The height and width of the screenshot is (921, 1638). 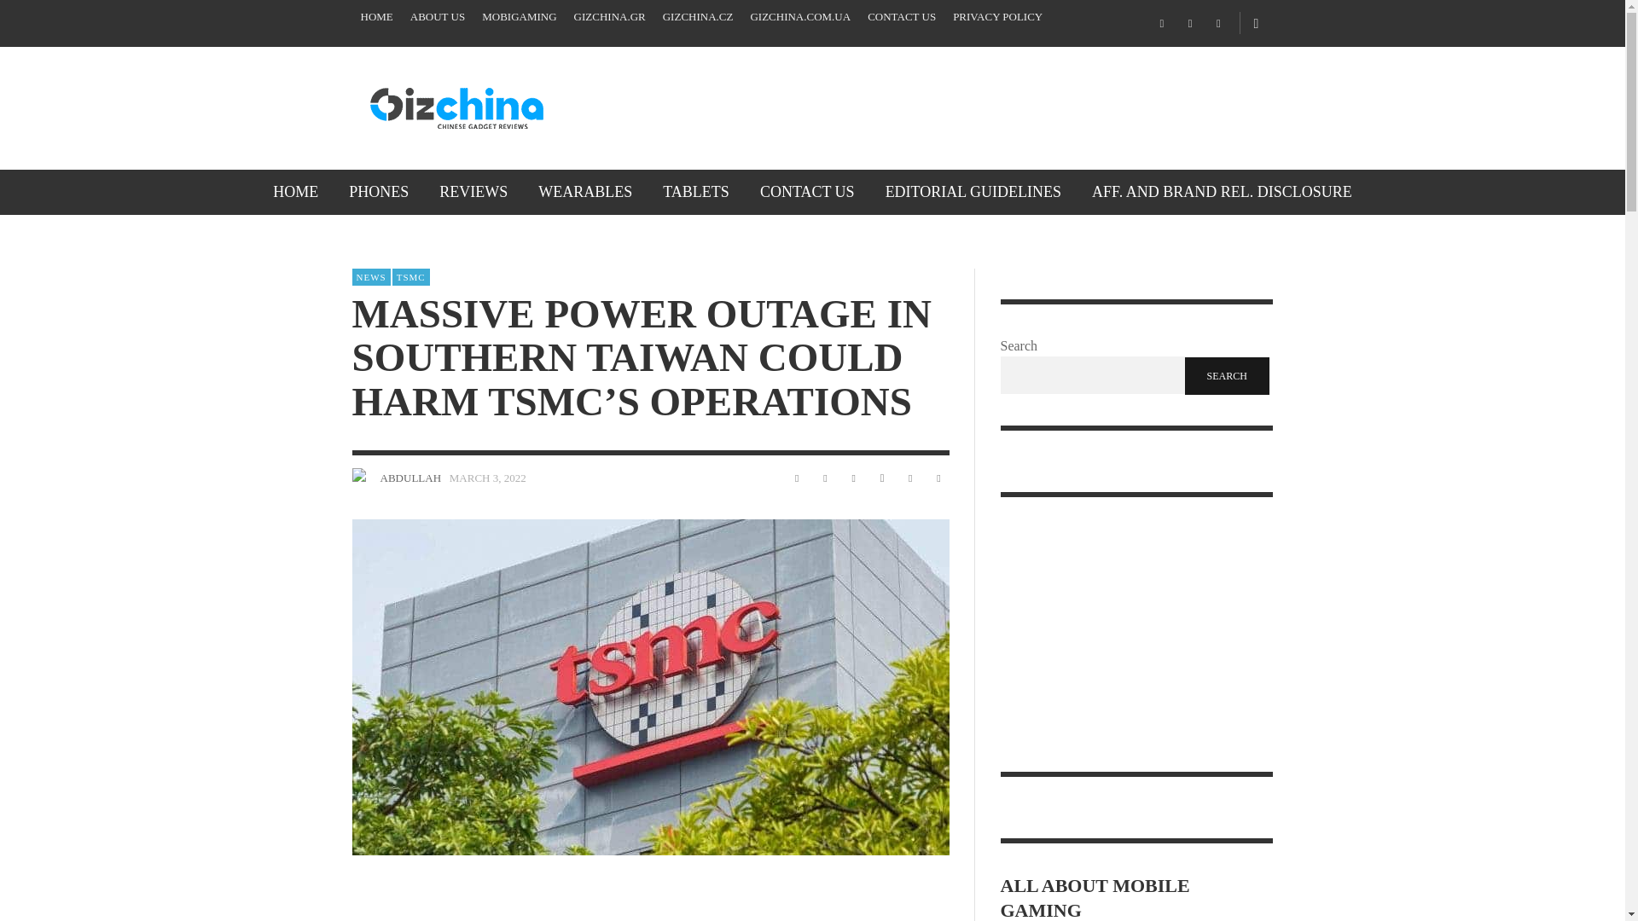 I want to click on GIZCHINA.CZ, so click(x=698, y=17).